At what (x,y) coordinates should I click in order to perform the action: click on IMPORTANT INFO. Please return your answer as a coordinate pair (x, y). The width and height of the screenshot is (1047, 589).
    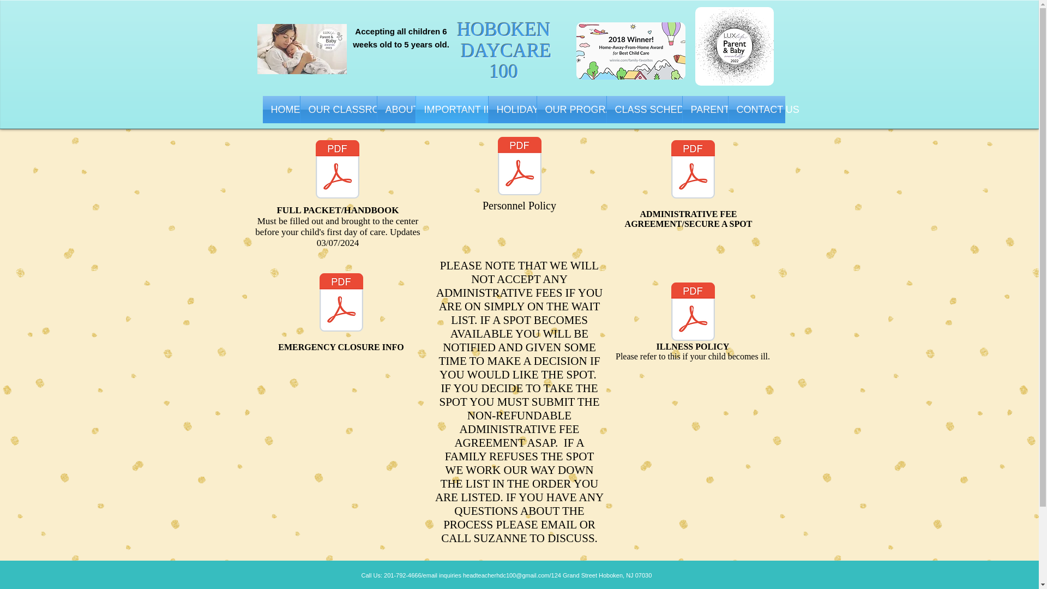
    Looking at the image, I should click on (452, 109).